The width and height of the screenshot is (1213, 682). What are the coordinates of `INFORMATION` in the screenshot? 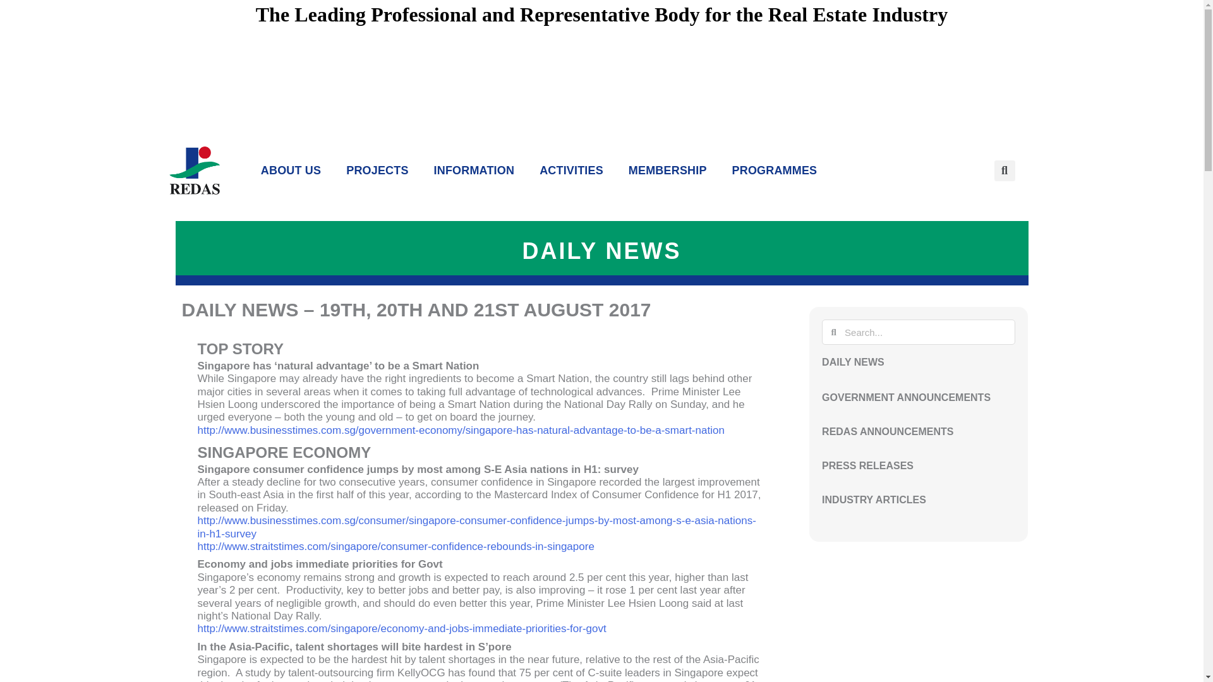 It's located at (474, 170).